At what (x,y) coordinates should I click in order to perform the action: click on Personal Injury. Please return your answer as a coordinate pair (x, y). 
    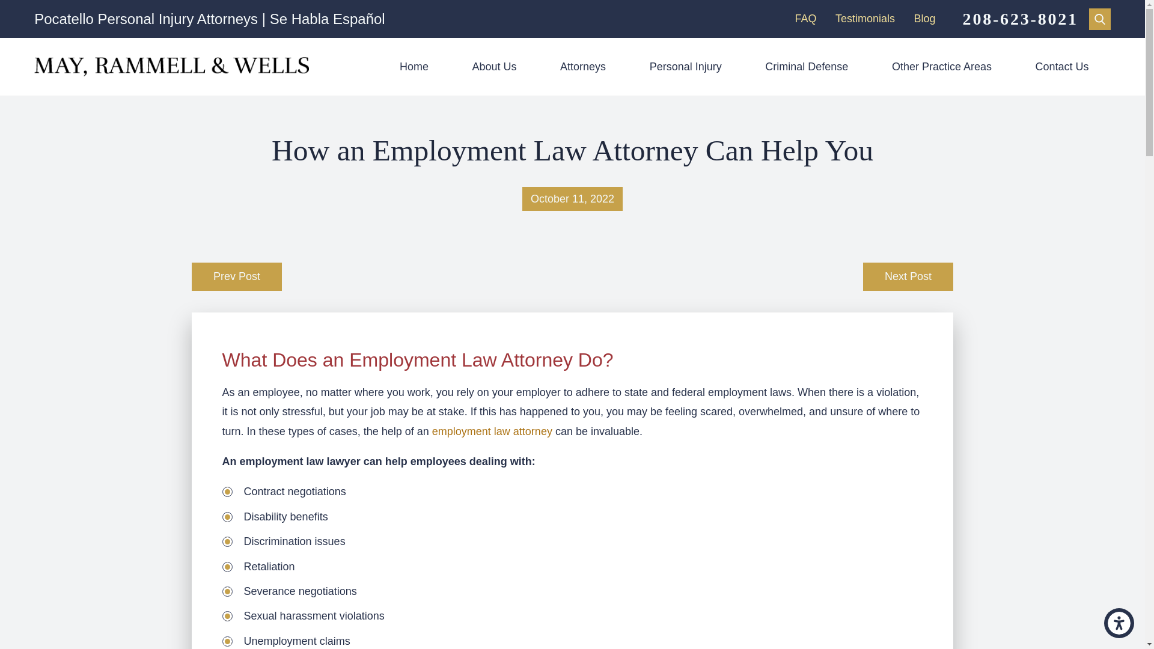
    Looking at the image, I should click on (685, 66).